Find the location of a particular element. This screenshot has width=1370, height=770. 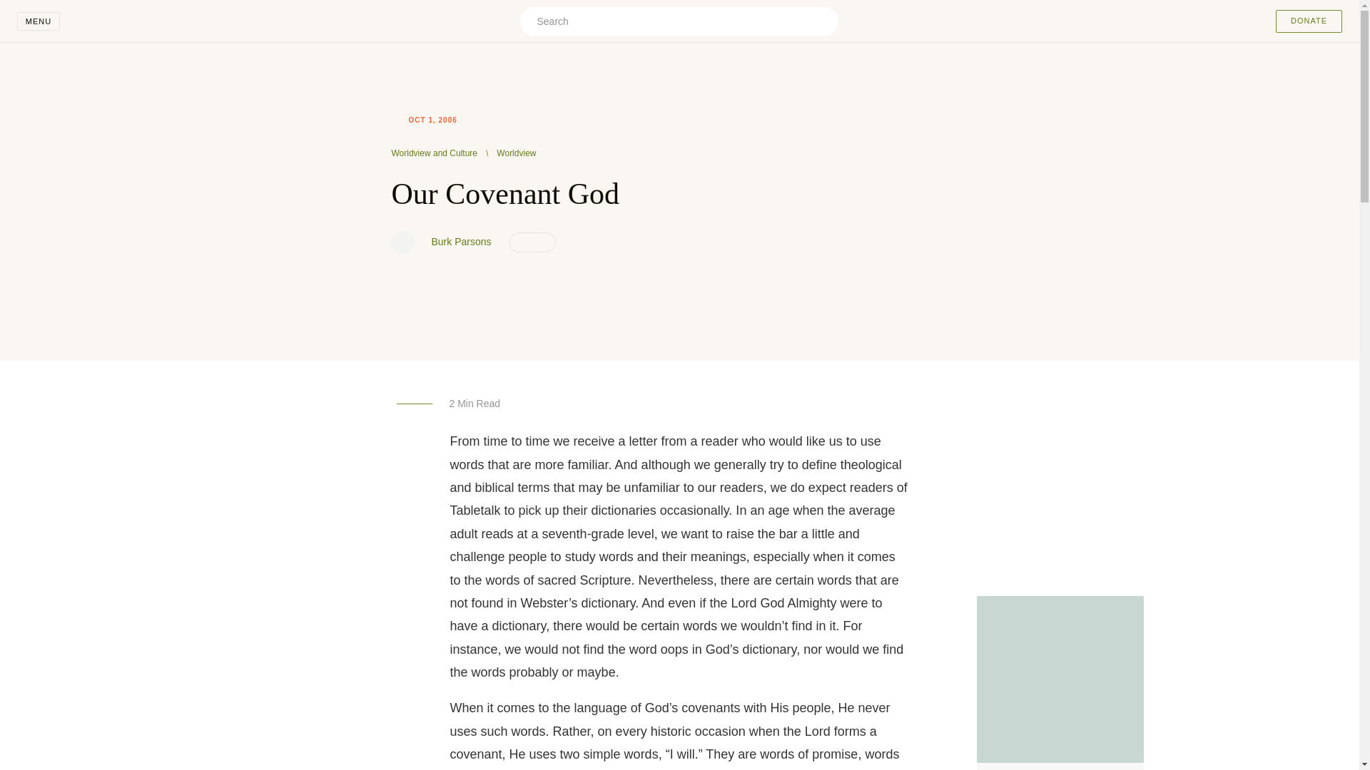

MENU is located at coordinates (39, 21).